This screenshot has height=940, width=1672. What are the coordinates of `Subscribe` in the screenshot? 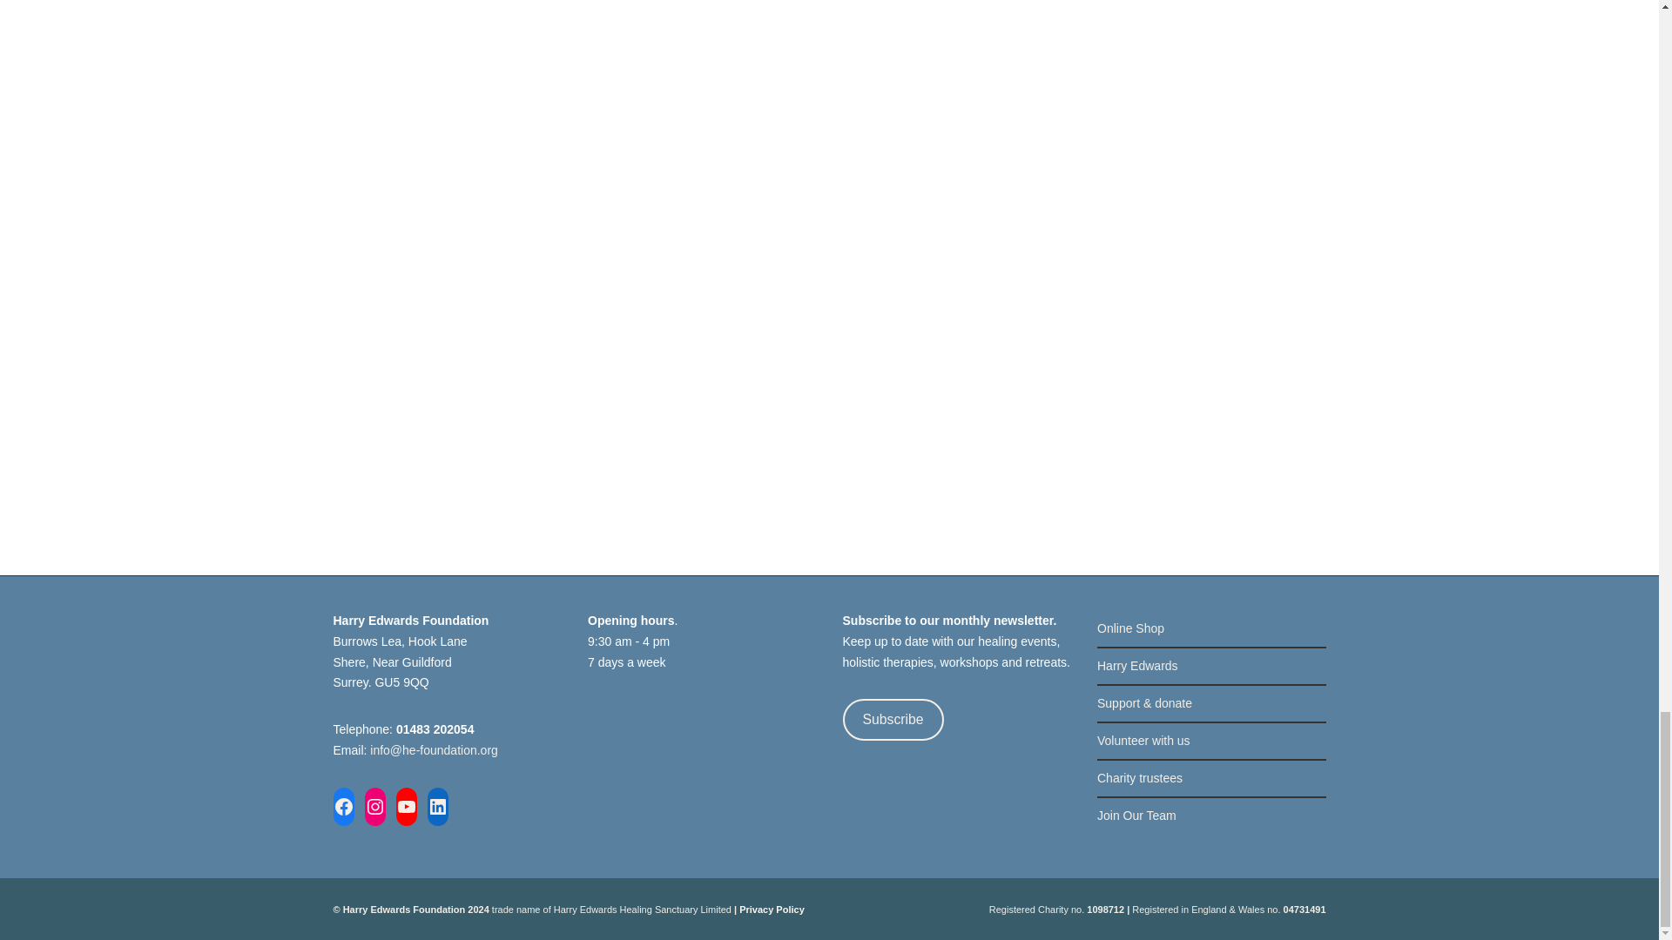 It's located at (893, 719).